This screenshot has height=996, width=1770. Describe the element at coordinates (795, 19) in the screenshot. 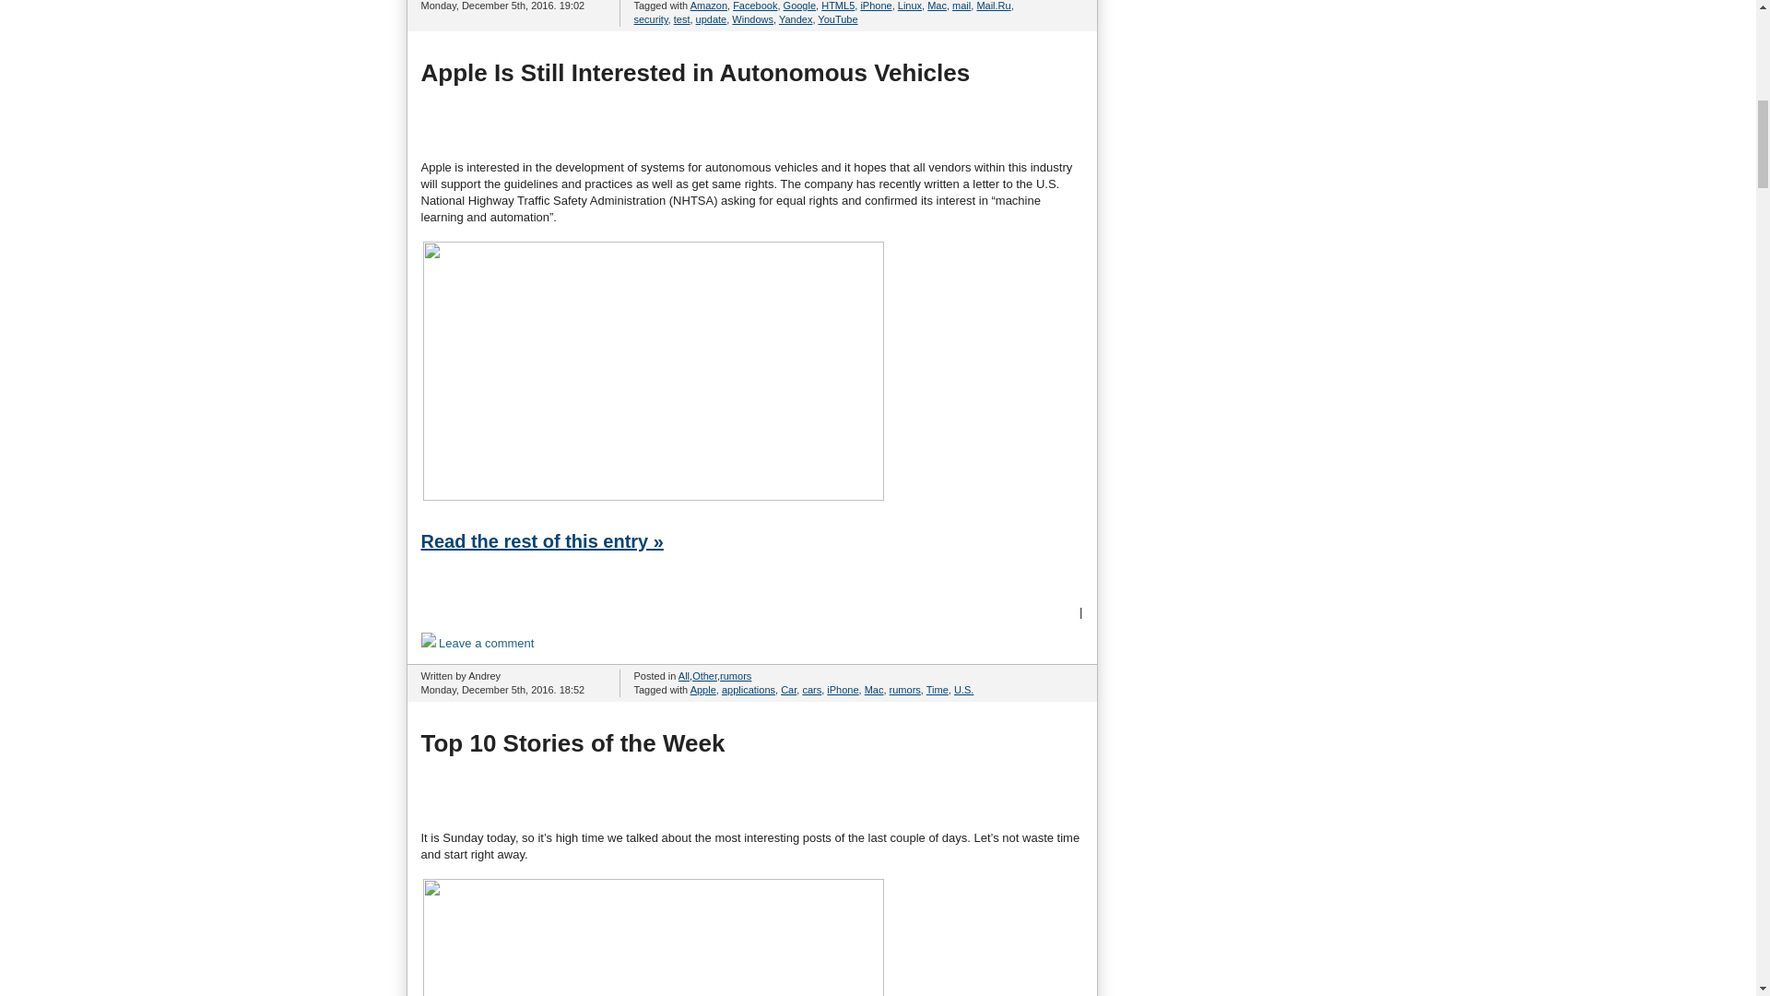

I see `Yandex` at that location.